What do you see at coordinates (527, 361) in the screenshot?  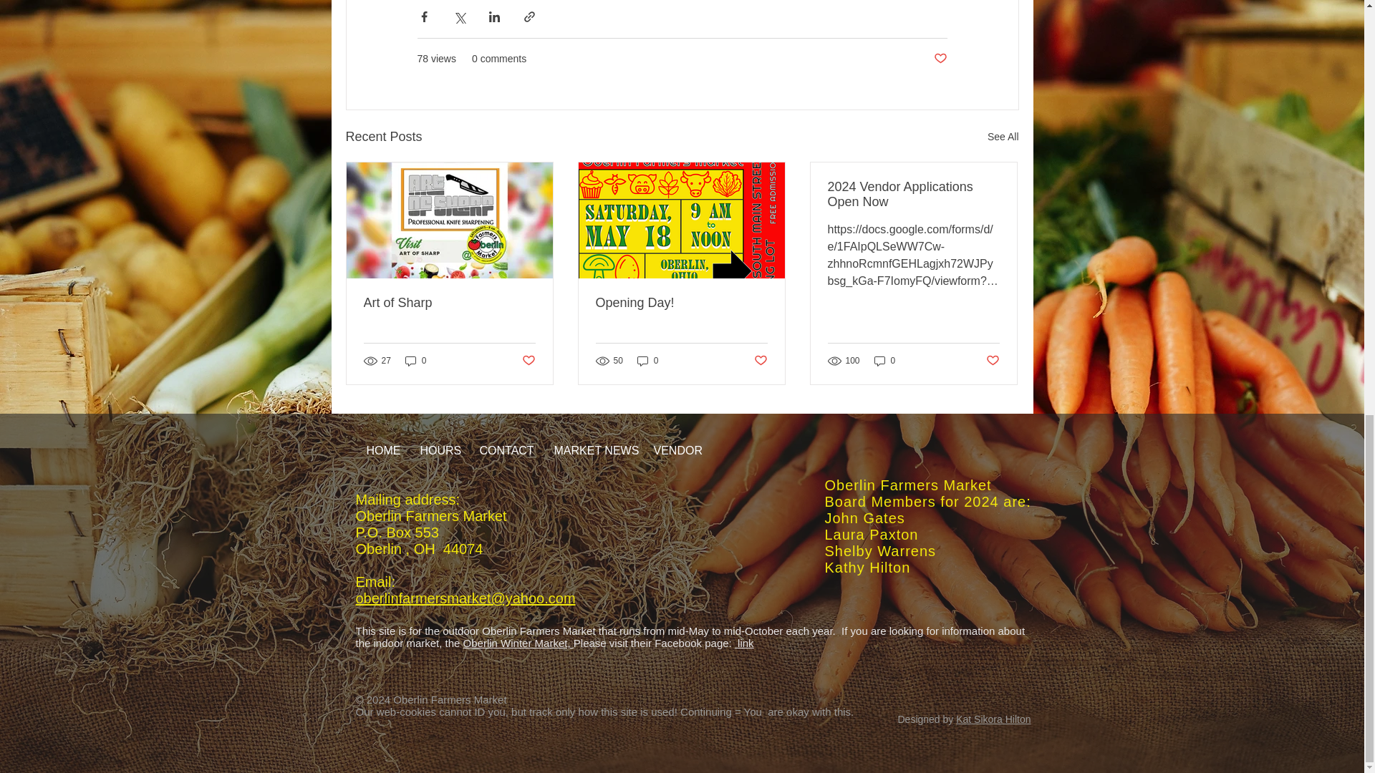 I see `Post not marked as liked` at bounding box center [527, 361].